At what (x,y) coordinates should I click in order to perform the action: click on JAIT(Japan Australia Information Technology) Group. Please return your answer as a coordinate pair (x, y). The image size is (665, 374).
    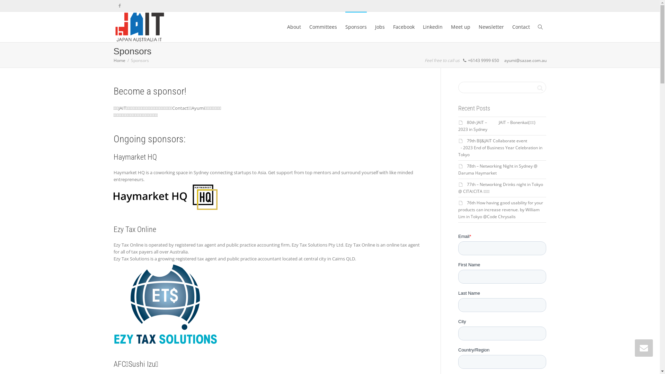
    Looking at the image, I should click on (140, 27).